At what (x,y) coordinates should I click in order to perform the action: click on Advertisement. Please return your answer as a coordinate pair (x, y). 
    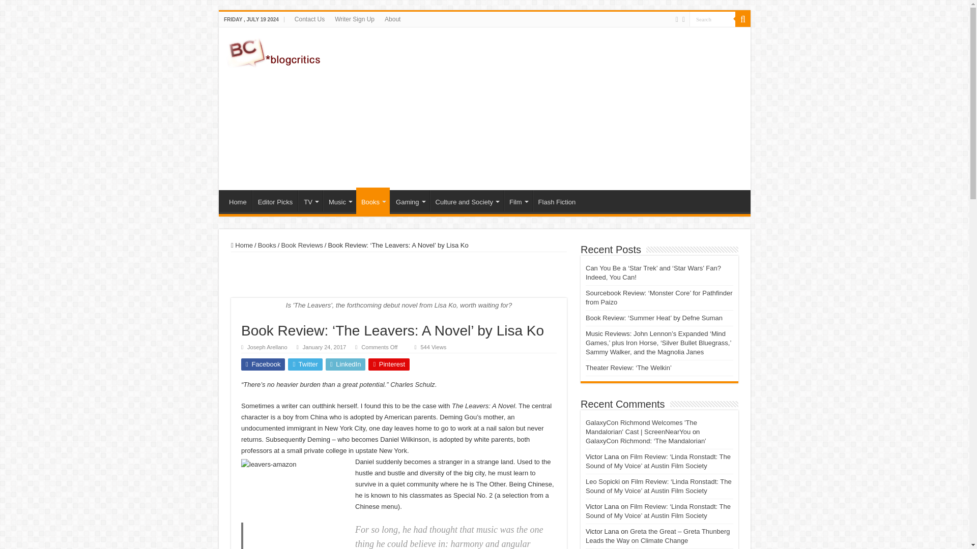
    Looking at the image, I should click on (557, 109).